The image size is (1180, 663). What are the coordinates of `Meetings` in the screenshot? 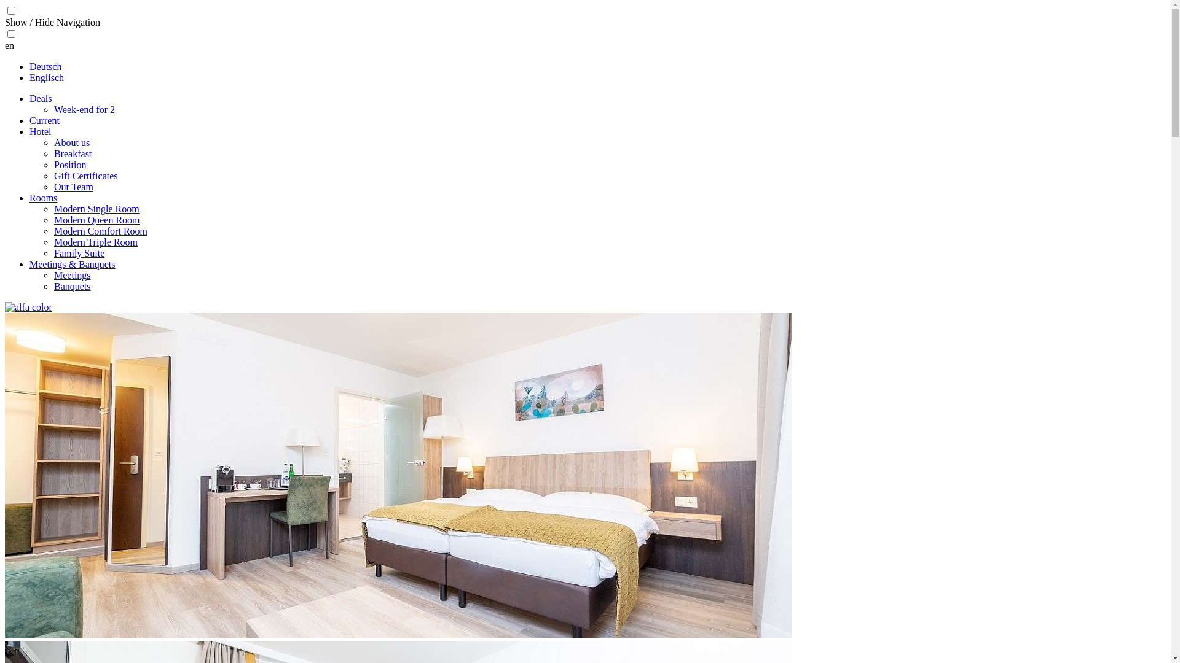 It's located at (73, 275).